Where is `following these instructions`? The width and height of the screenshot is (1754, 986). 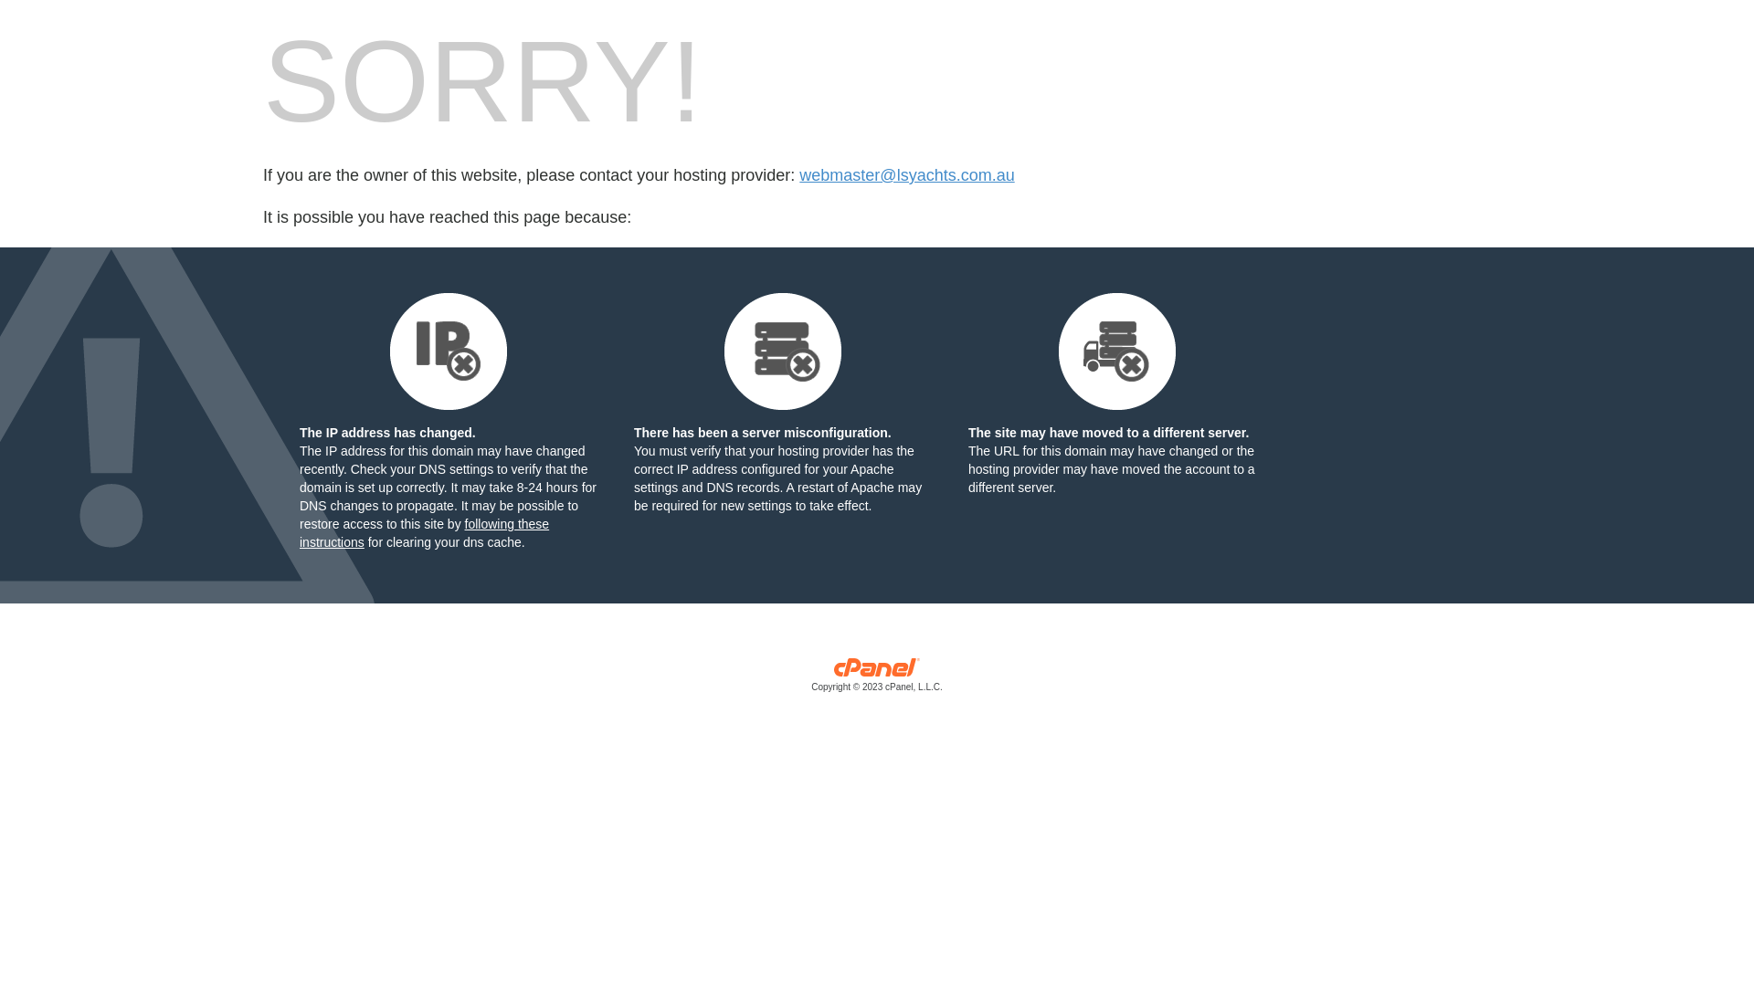
following these instructions is located at coordinates (424, 533).